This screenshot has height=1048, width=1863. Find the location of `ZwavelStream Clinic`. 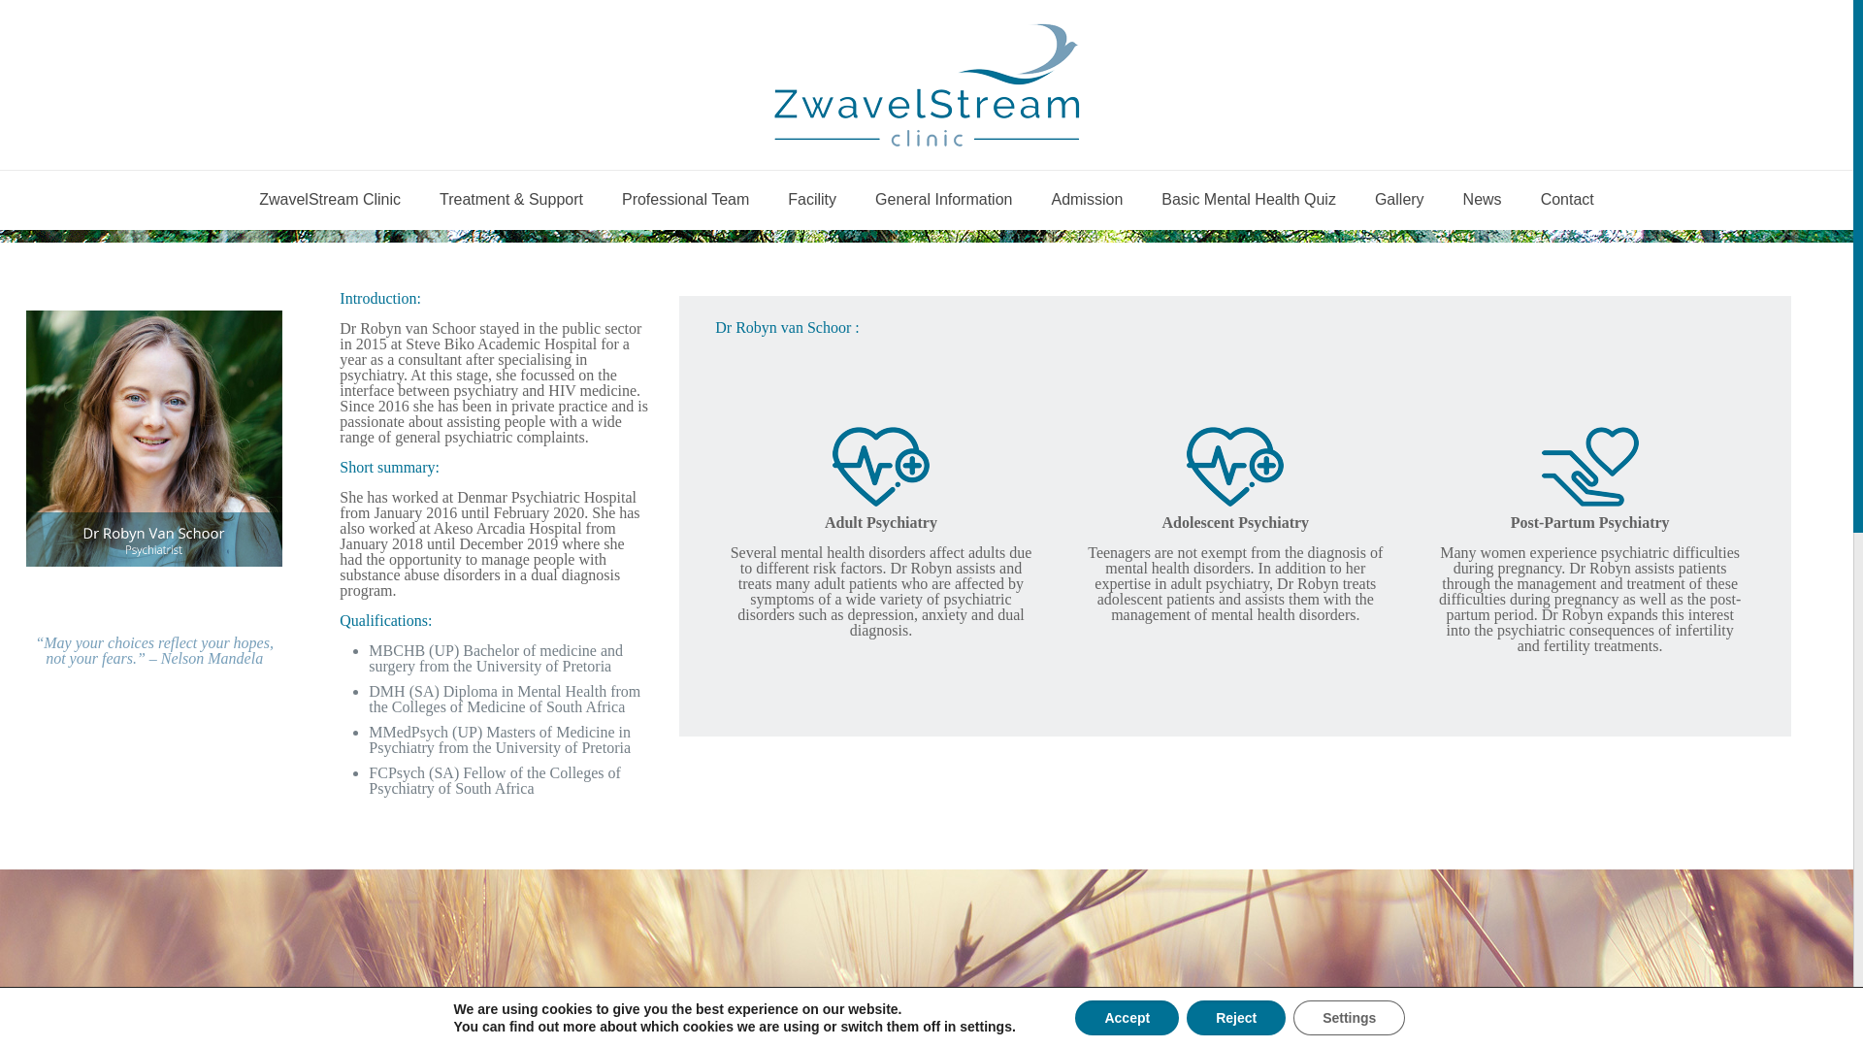

ZwavelStream Clinic is located at coordinates (330, 200).